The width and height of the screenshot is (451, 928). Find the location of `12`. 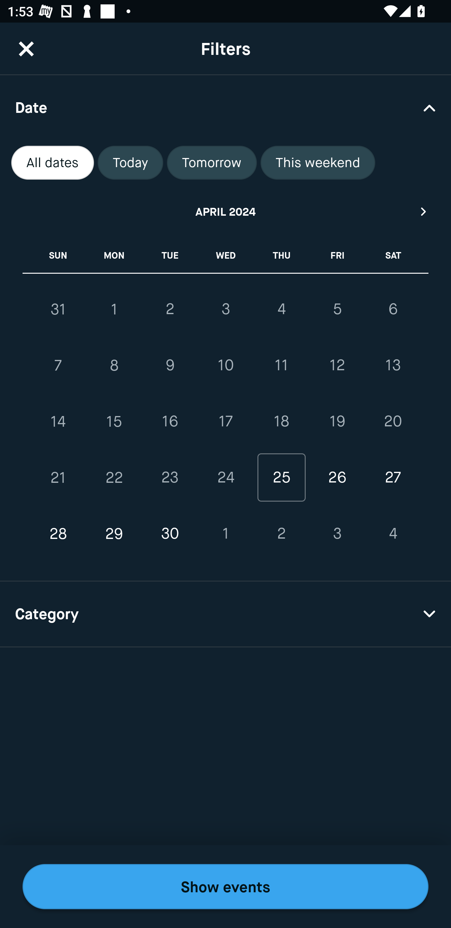

12 is located at coordinates (337, 366).